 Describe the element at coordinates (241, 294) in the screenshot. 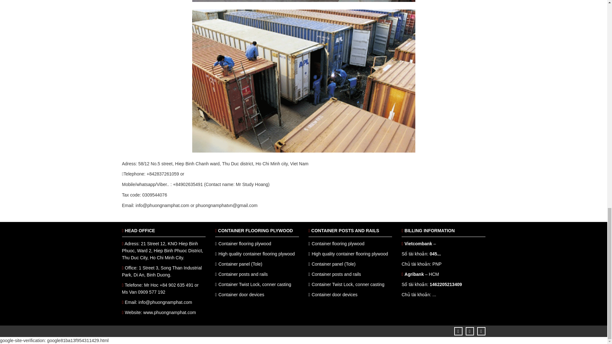

I see `Container door devices` at that location.